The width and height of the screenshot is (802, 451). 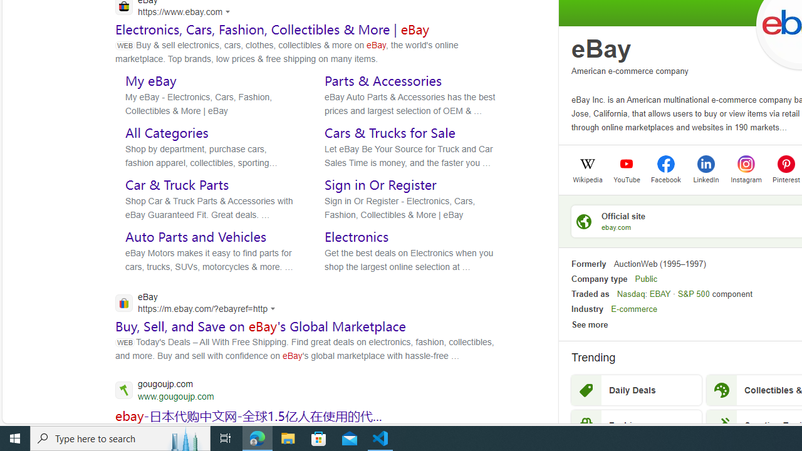 What do you see at coordinates (599, 278) in the screenshot?
I see `Company type` at bounding box center [599, 278].